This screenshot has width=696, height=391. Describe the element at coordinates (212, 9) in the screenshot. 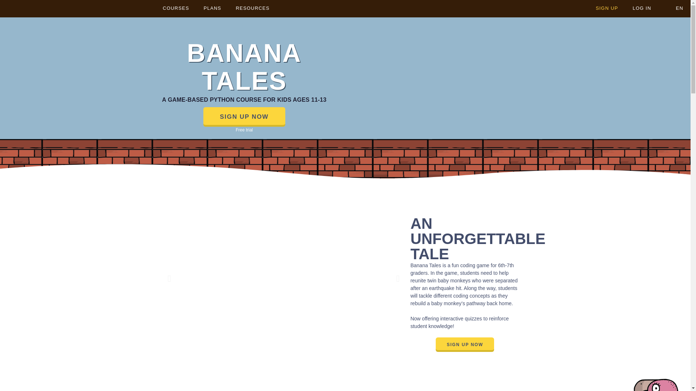

I see `PLANS` at that location.